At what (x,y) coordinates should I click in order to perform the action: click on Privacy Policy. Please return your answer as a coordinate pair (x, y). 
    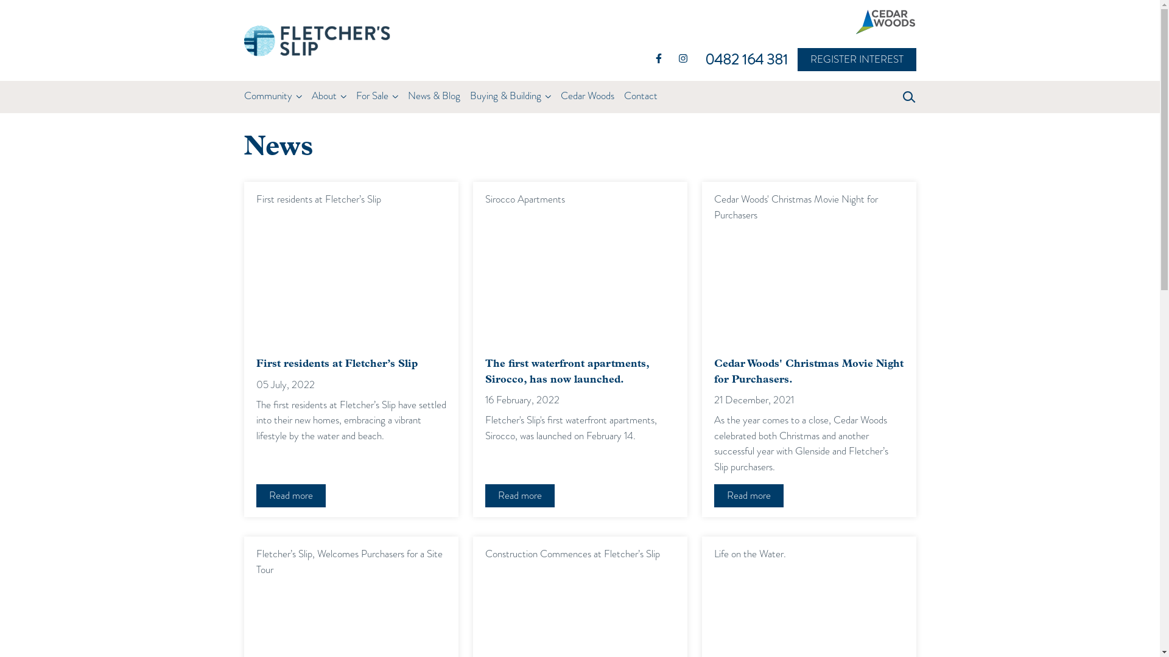
    Looking at the image, I should click on (628, 625).